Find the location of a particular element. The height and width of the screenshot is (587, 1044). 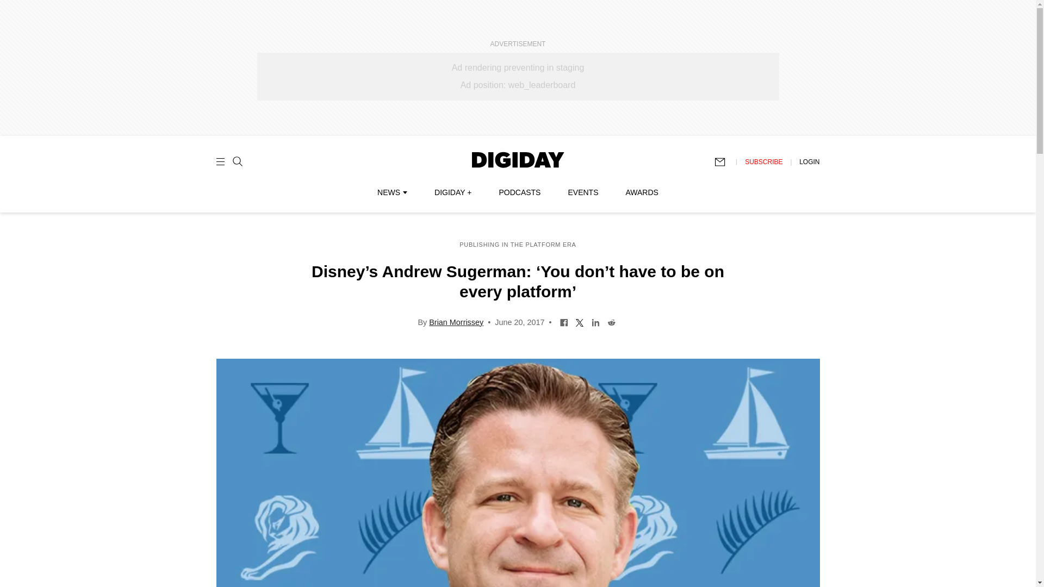

Share on Facebook is located at coordinates (564, 322).